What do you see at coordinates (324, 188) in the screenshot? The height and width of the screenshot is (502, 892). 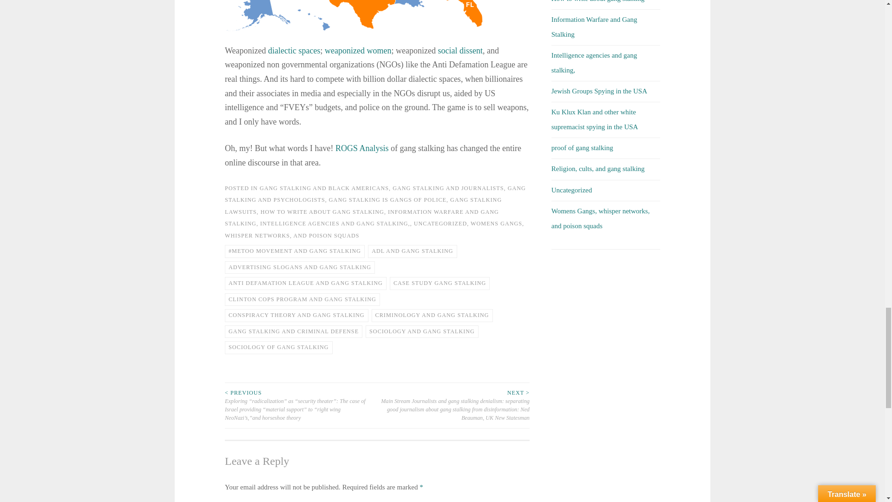 I see `GANG STALKING AND BLACK AMERICANS` at bounding box center [324, 188].